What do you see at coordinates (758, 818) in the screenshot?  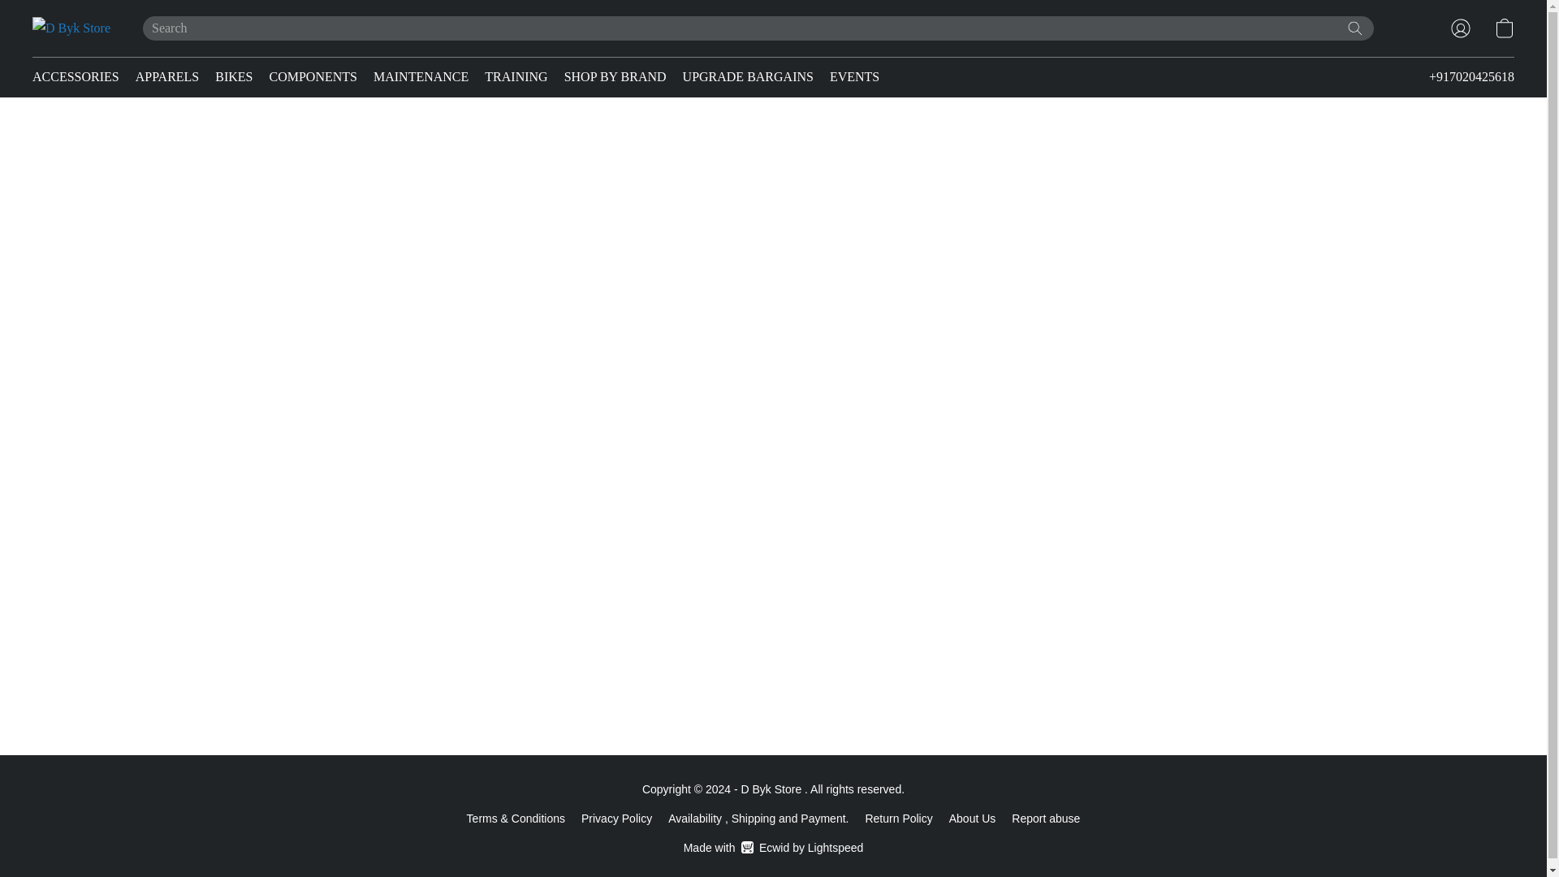 I see `Availability , Shipping and Payment.` at bounding box center [758, 818].